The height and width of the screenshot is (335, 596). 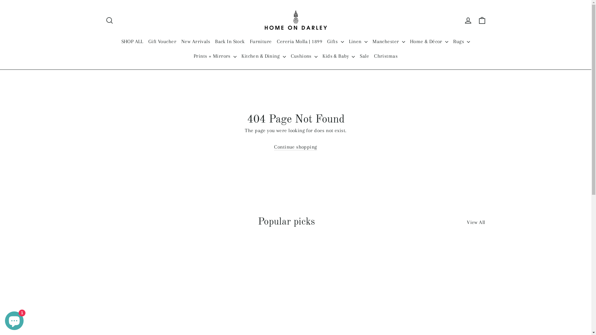 What do you see at coordinates (336, 42) in the screenshot?
I see `Gifts` at bounding box center [336, 42].